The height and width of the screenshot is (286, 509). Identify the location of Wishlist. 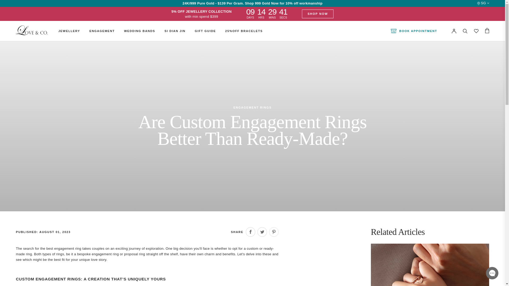
(476, 31).